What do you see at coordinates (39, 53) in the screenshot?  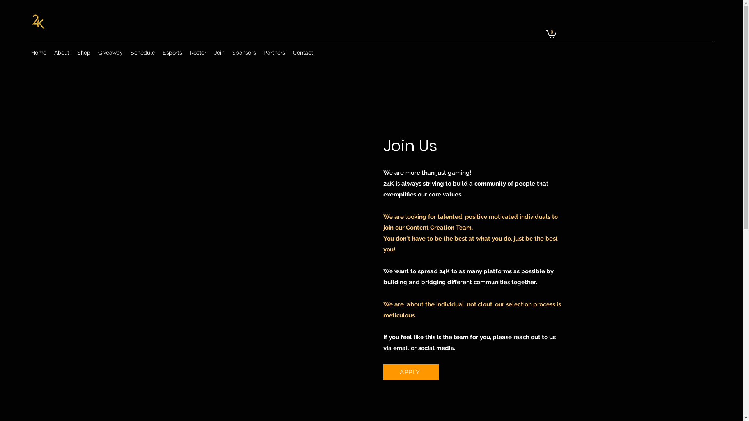 I see `Home` at bounding box center [39, 53].